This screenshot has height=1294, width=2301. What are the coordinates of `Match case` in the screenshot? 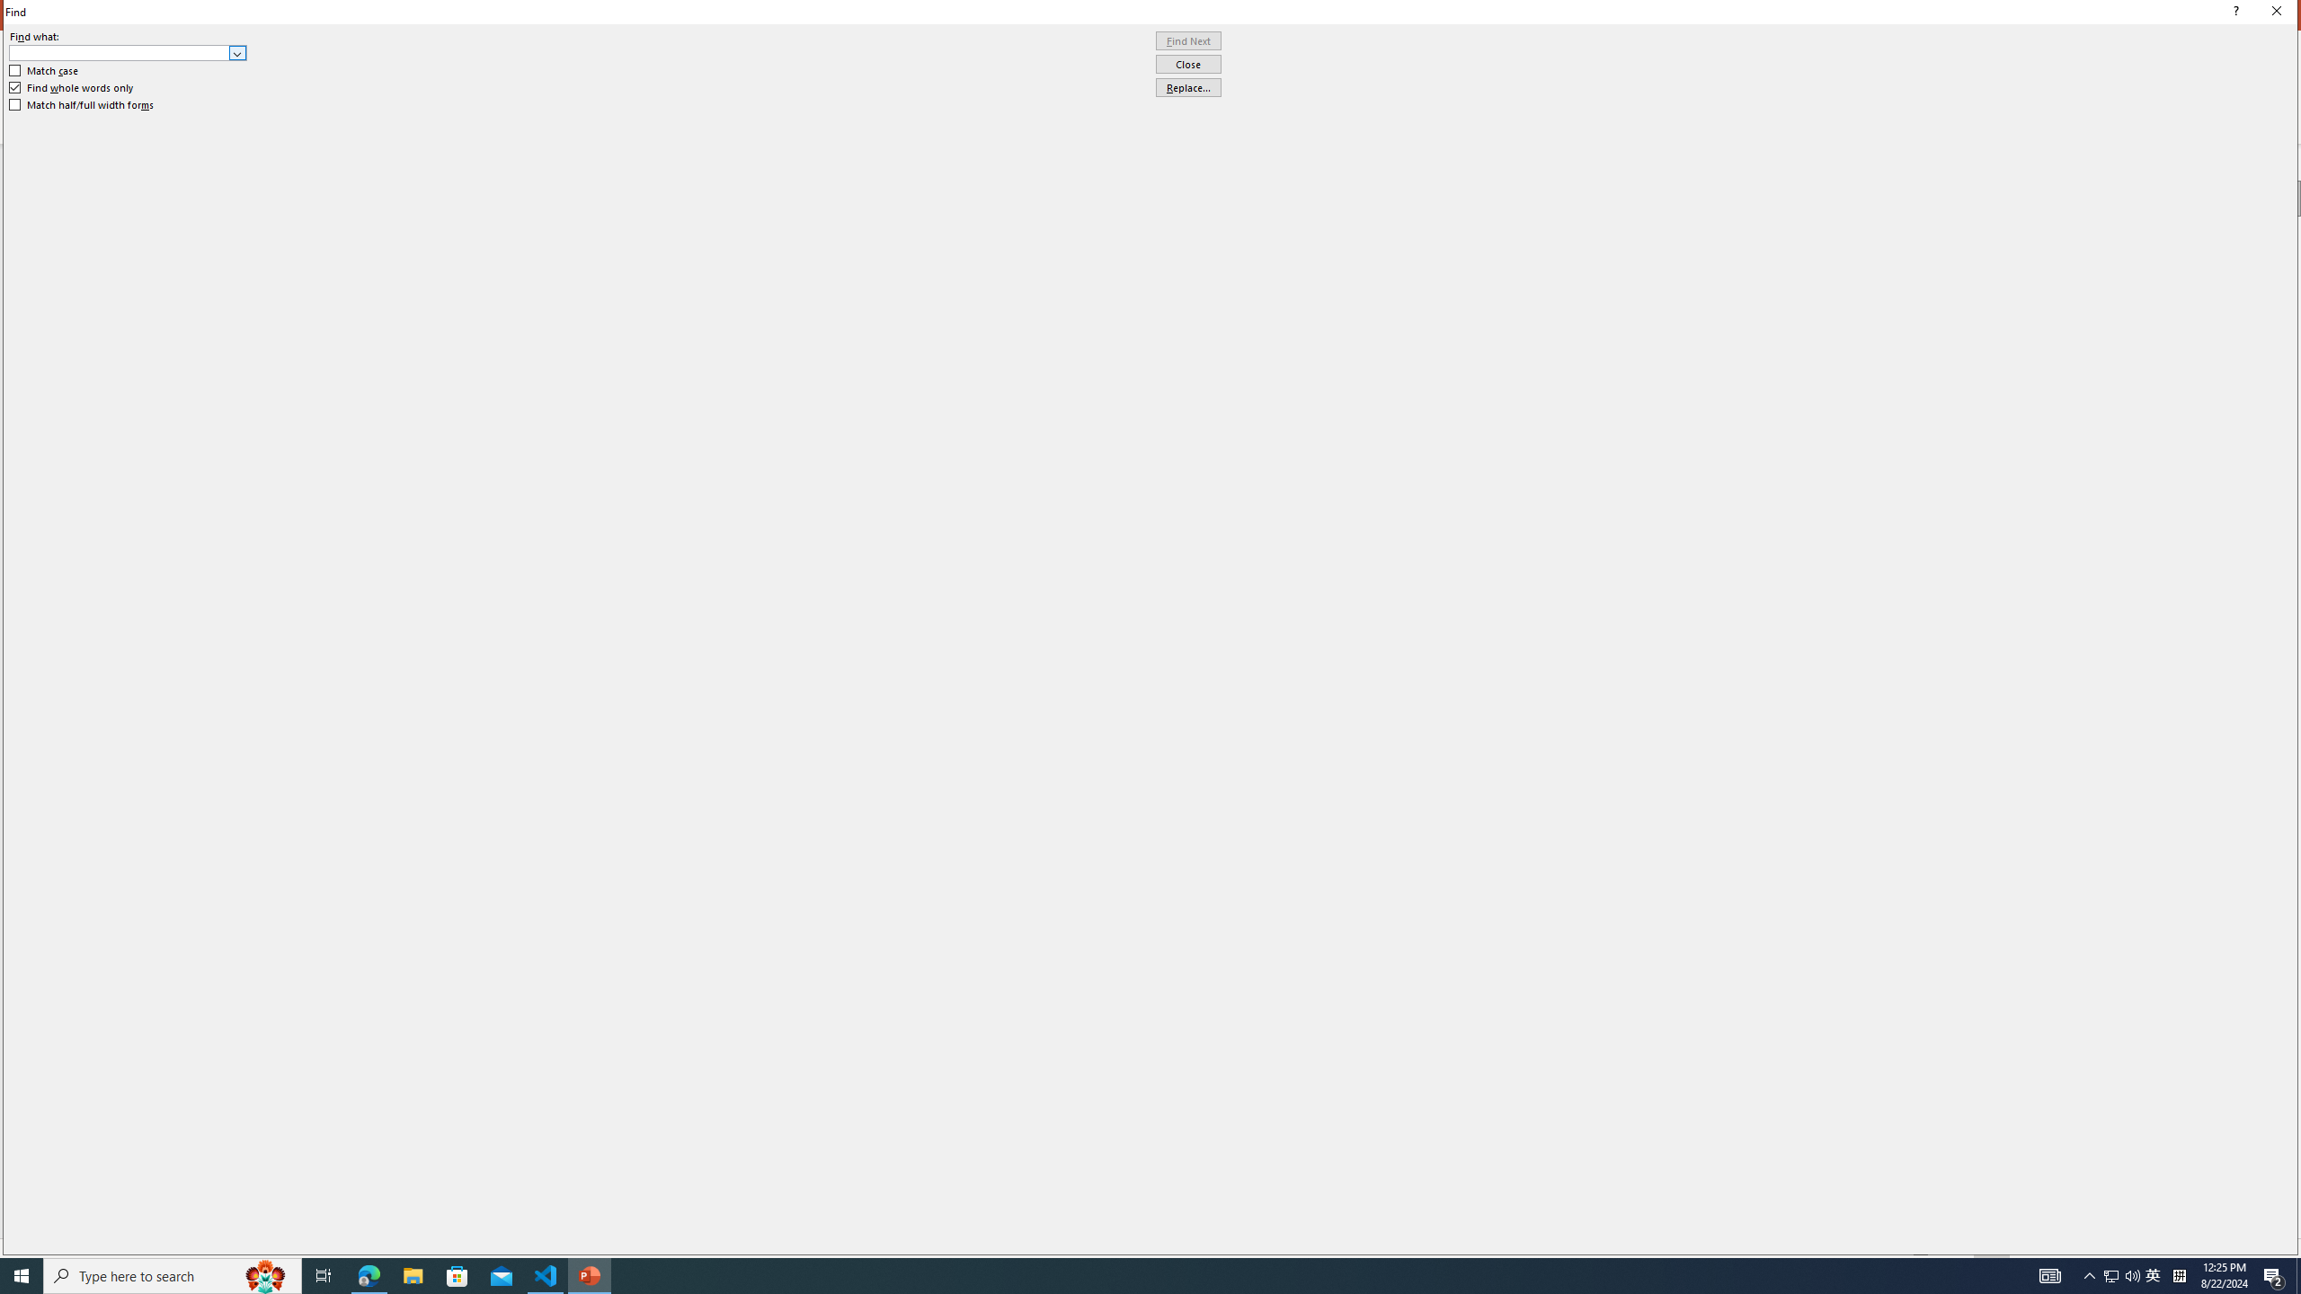 It's located at (45, 70).